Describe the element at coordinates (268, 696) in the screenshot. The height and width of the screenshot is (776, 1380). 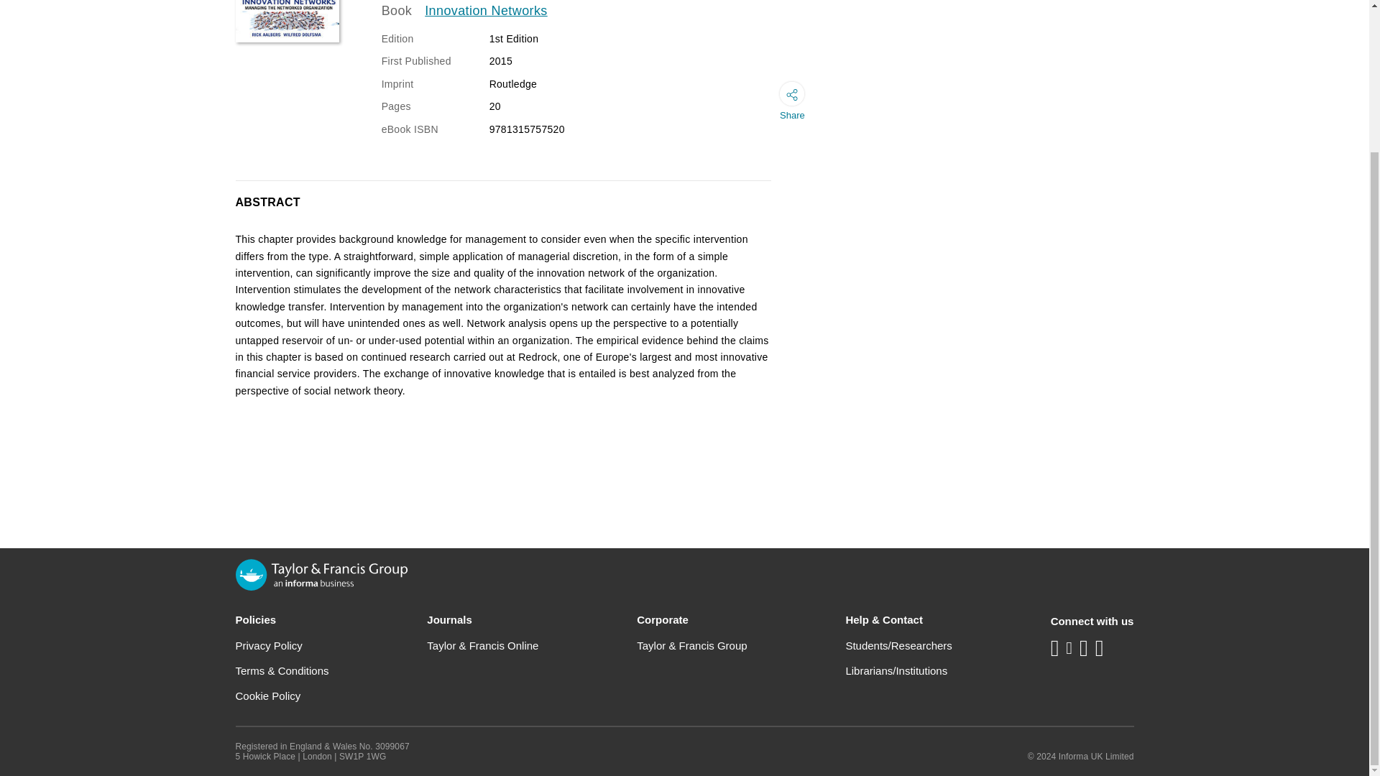
I see `Cookie Policy` at that location.